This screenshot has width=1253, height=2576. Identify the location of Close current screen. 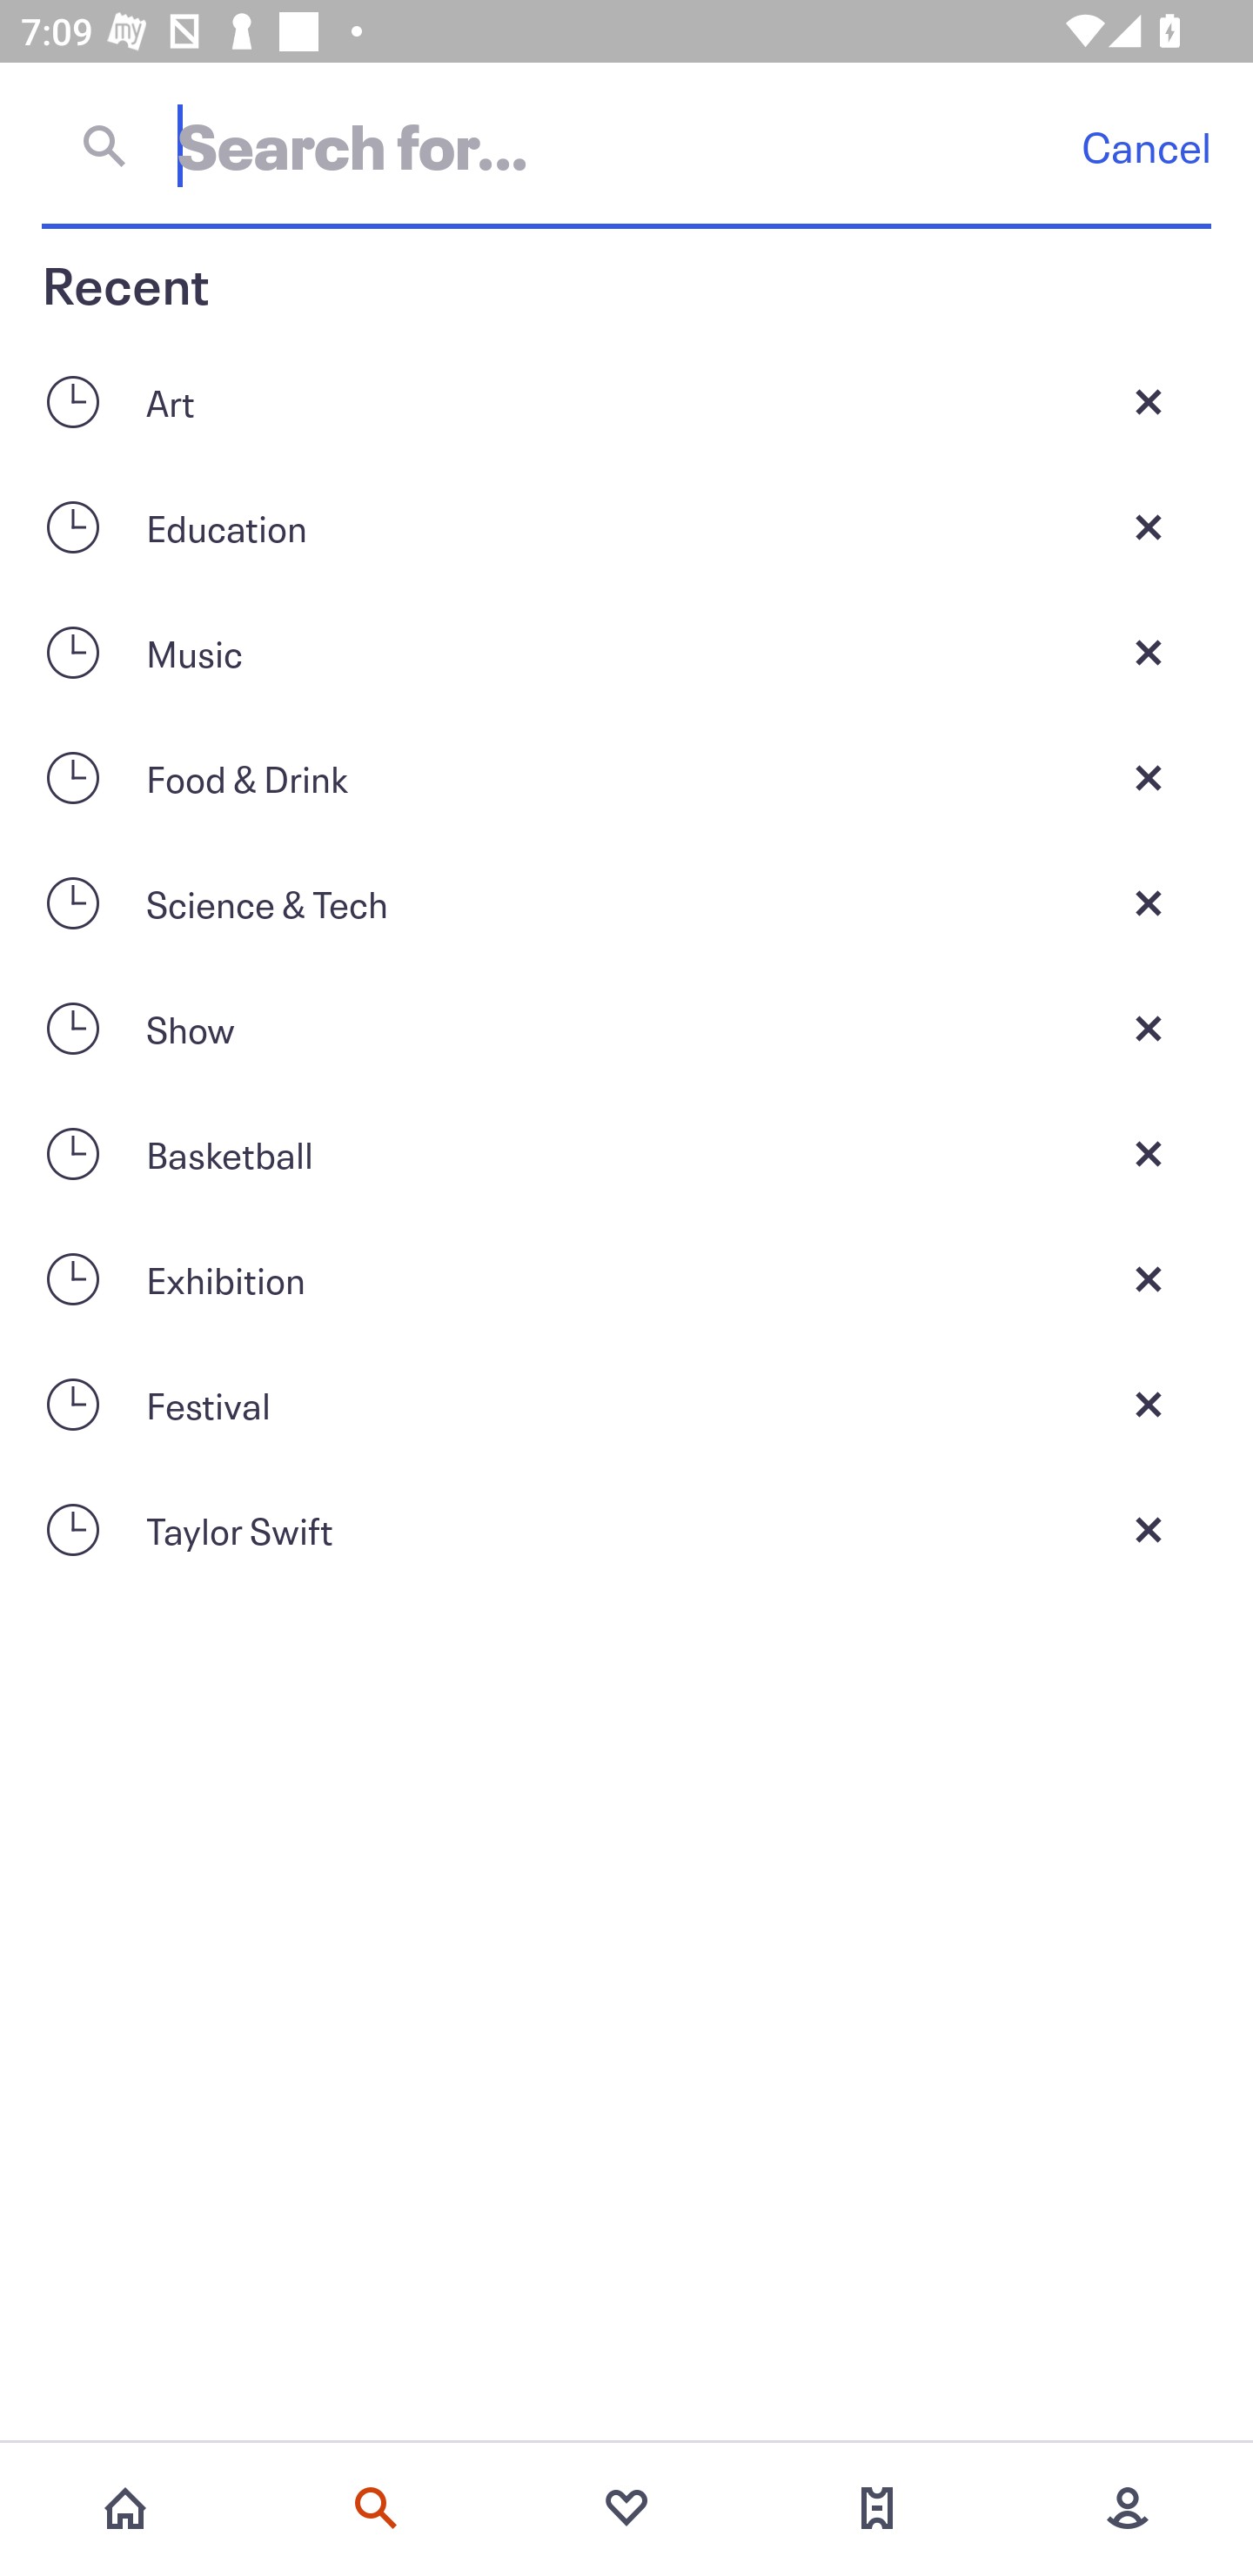
(1149, 1029).